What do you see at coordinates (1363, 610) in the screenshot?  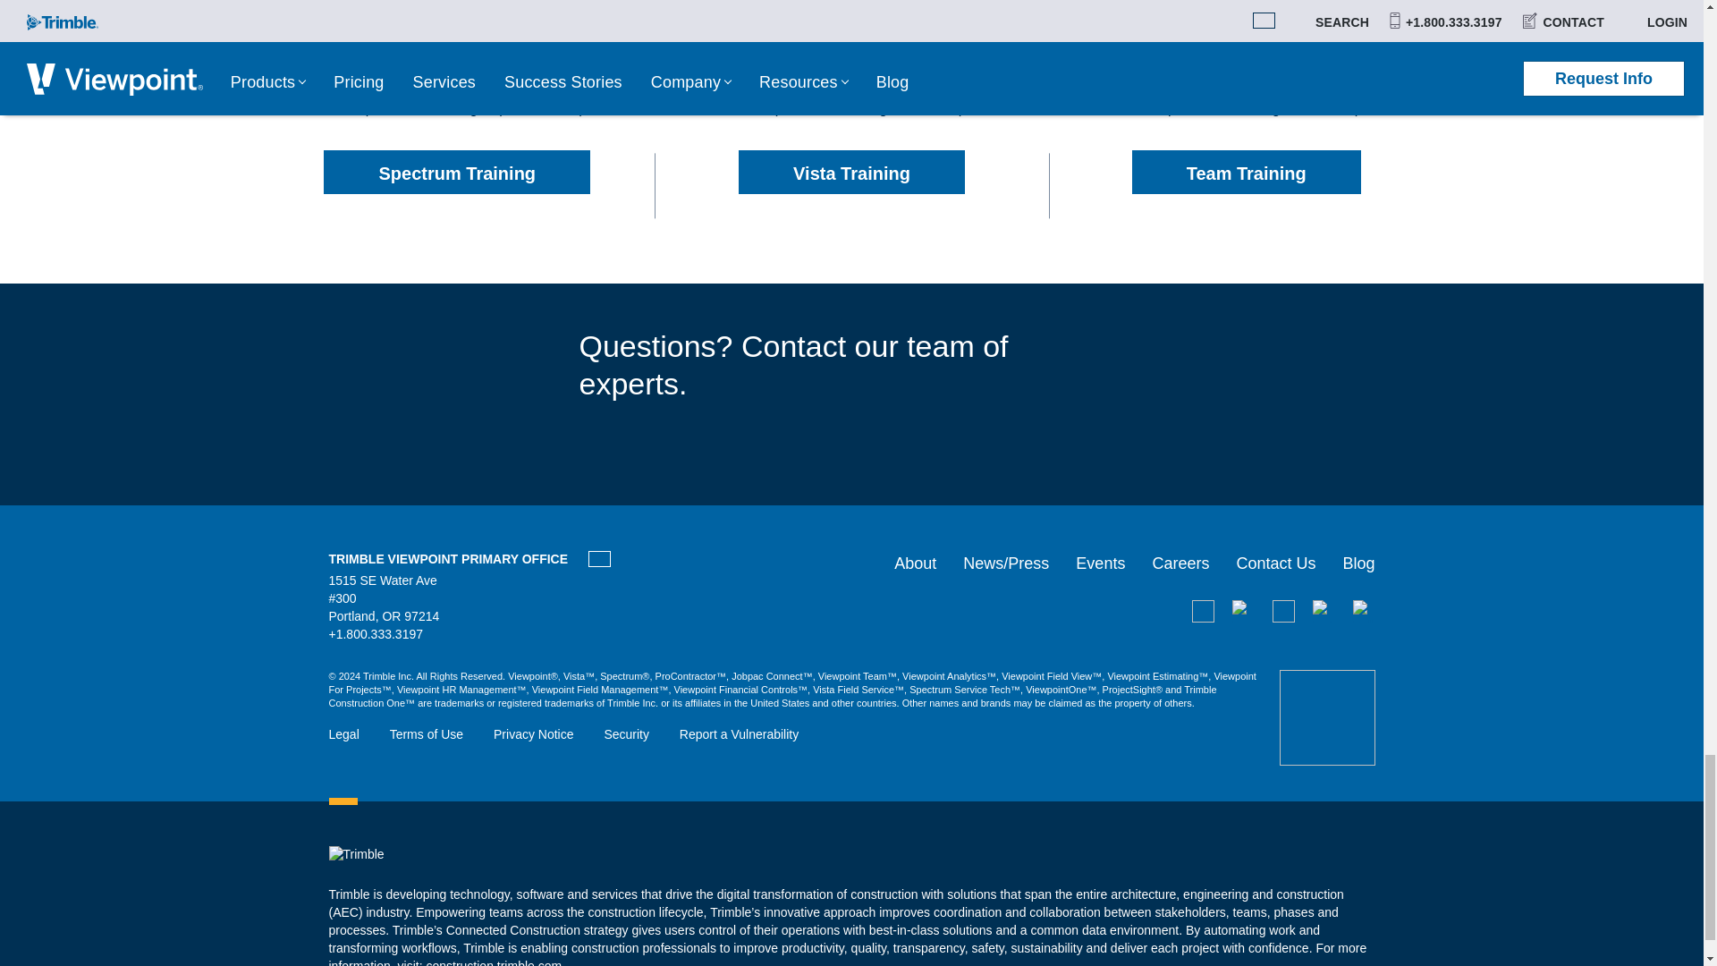 I see `Follow Viewpoint on Twitter` at bounding box center [1363, 610].